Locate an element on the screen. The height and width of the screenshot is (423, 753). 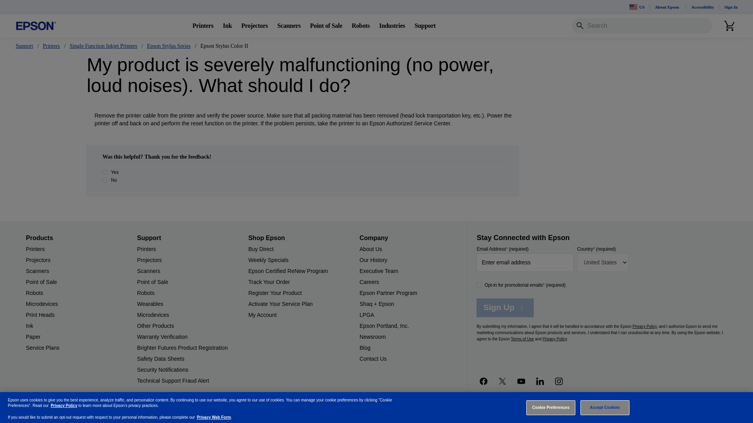
US is located at coordinates (637, 7).